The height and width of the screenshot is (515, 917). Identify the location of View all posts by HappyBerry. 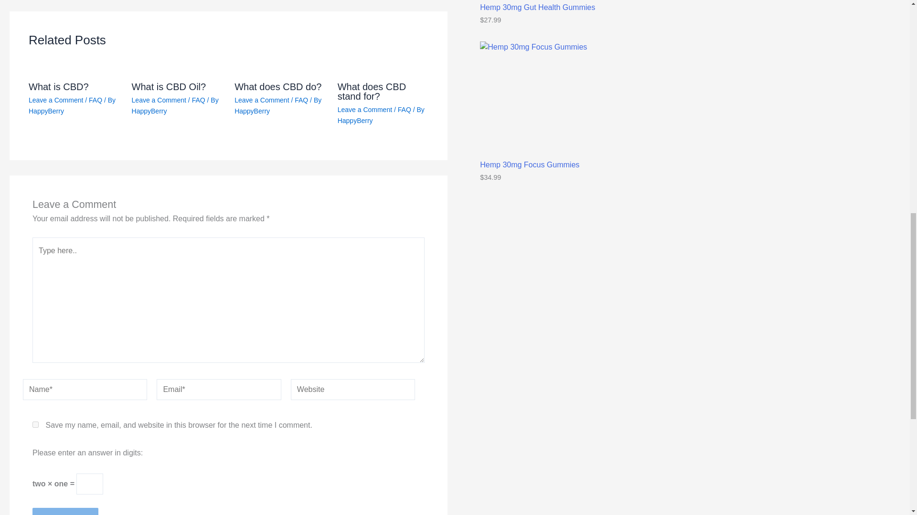
(252, 111).